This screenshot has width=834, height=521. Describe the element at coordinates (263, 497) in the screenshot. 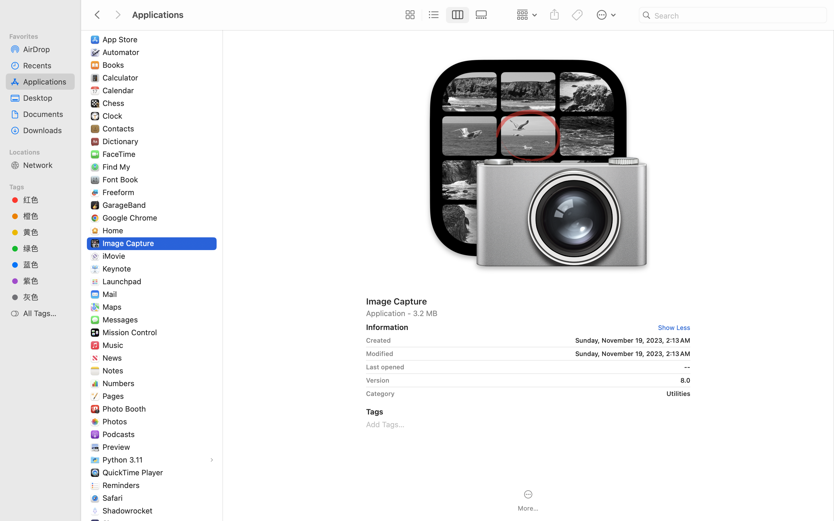

I see `Applications` at that location.